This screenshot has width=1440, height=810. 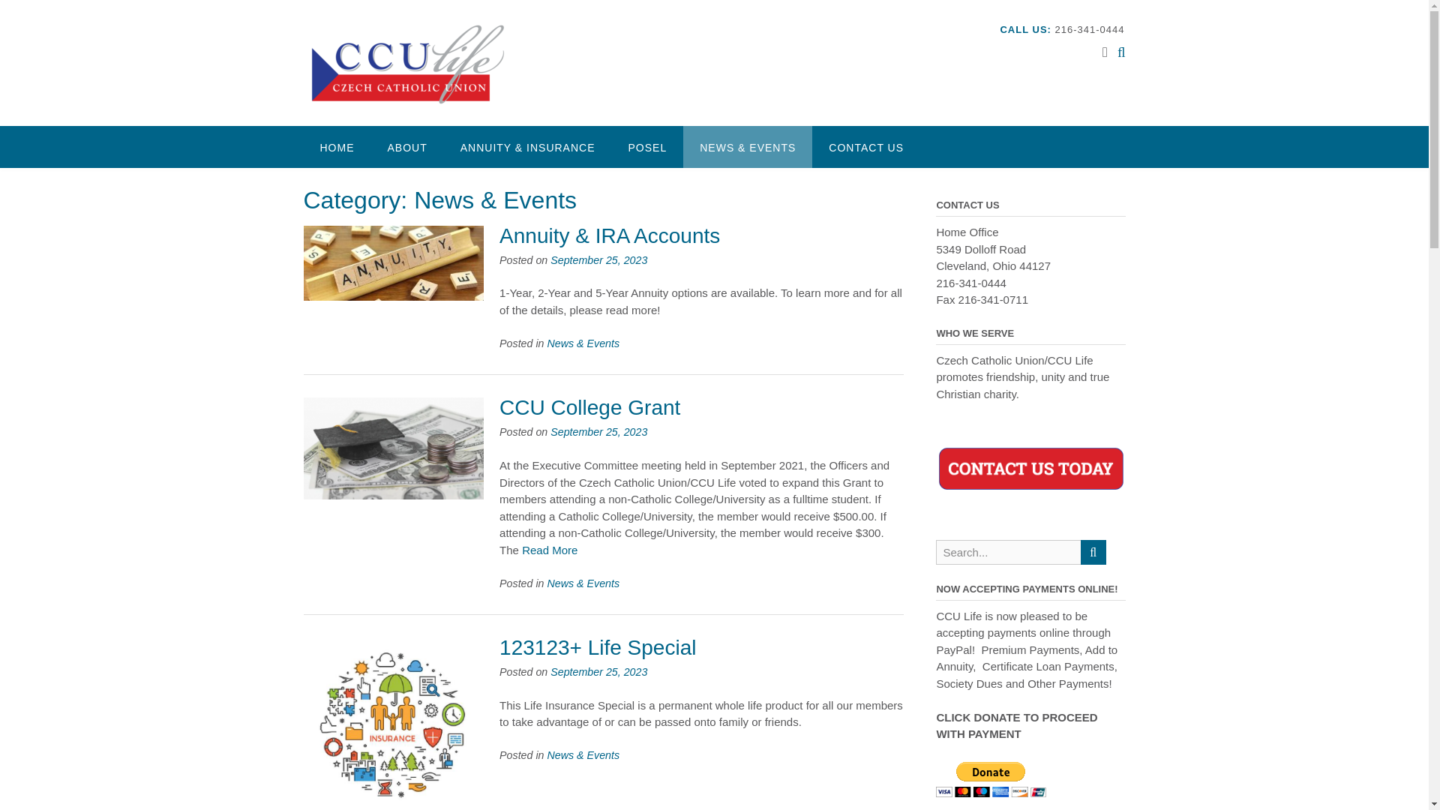 What do you see at coordinates (991, 779) in the screenshot?
I see `PayPal - The safer, easier way to pay online!` at bounding box center [991, 779].